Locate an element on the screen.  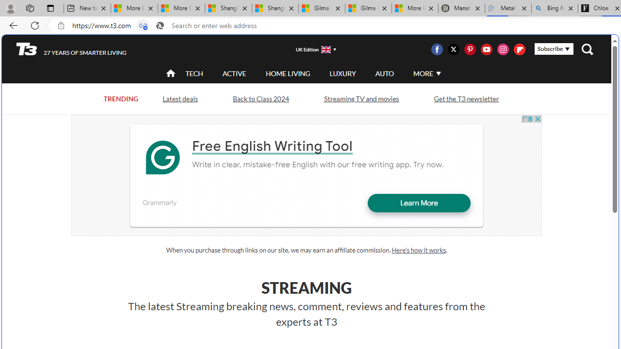
Tab actions menu is located at coordinates (50, 8).